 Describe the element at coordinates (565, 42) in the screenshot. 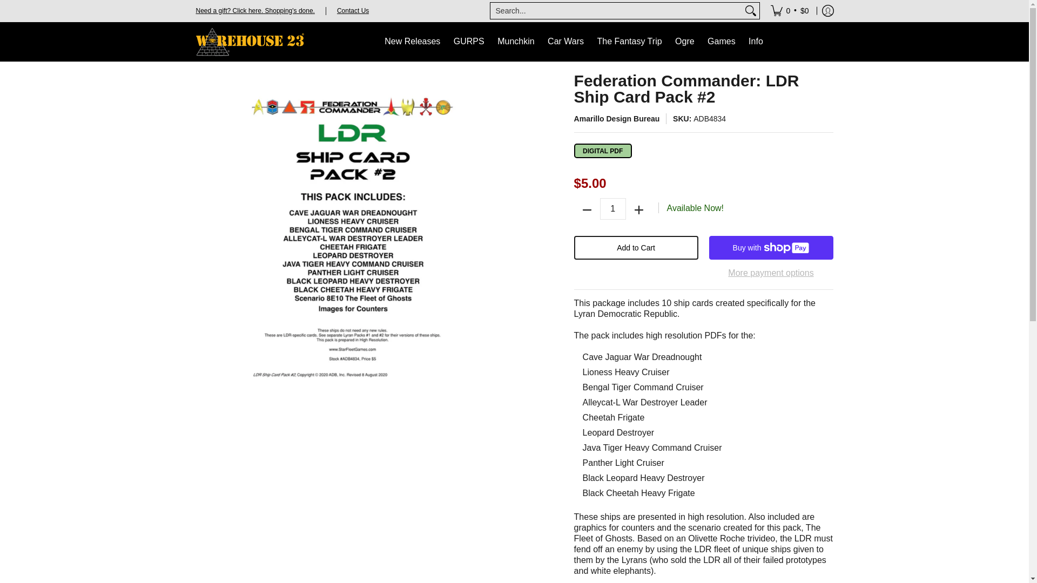

I see `Car Wars` at that location.